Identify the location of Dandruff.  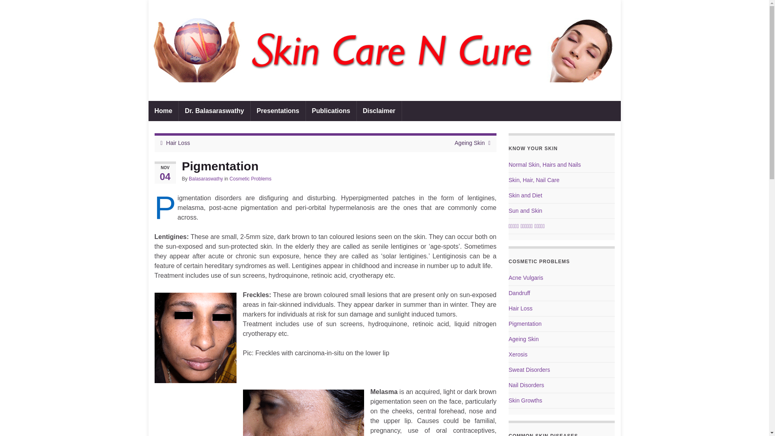
(519, 293).